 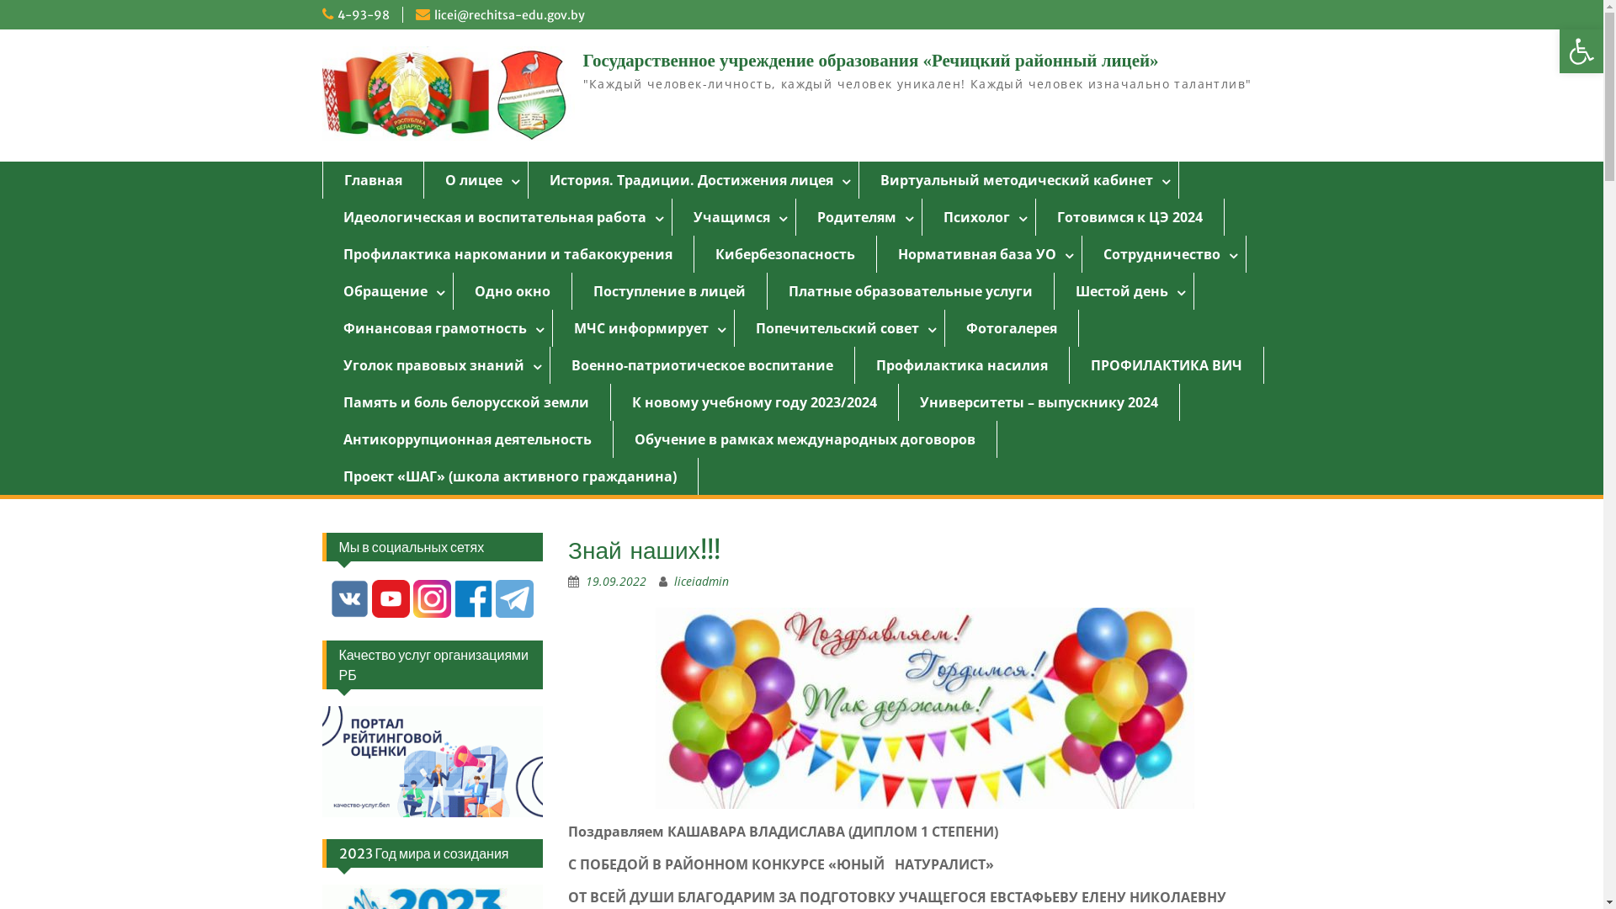 What do you see at coordinates (433, 599) in the screenshot?
I see `instagram` at bounding box center [433, 599].